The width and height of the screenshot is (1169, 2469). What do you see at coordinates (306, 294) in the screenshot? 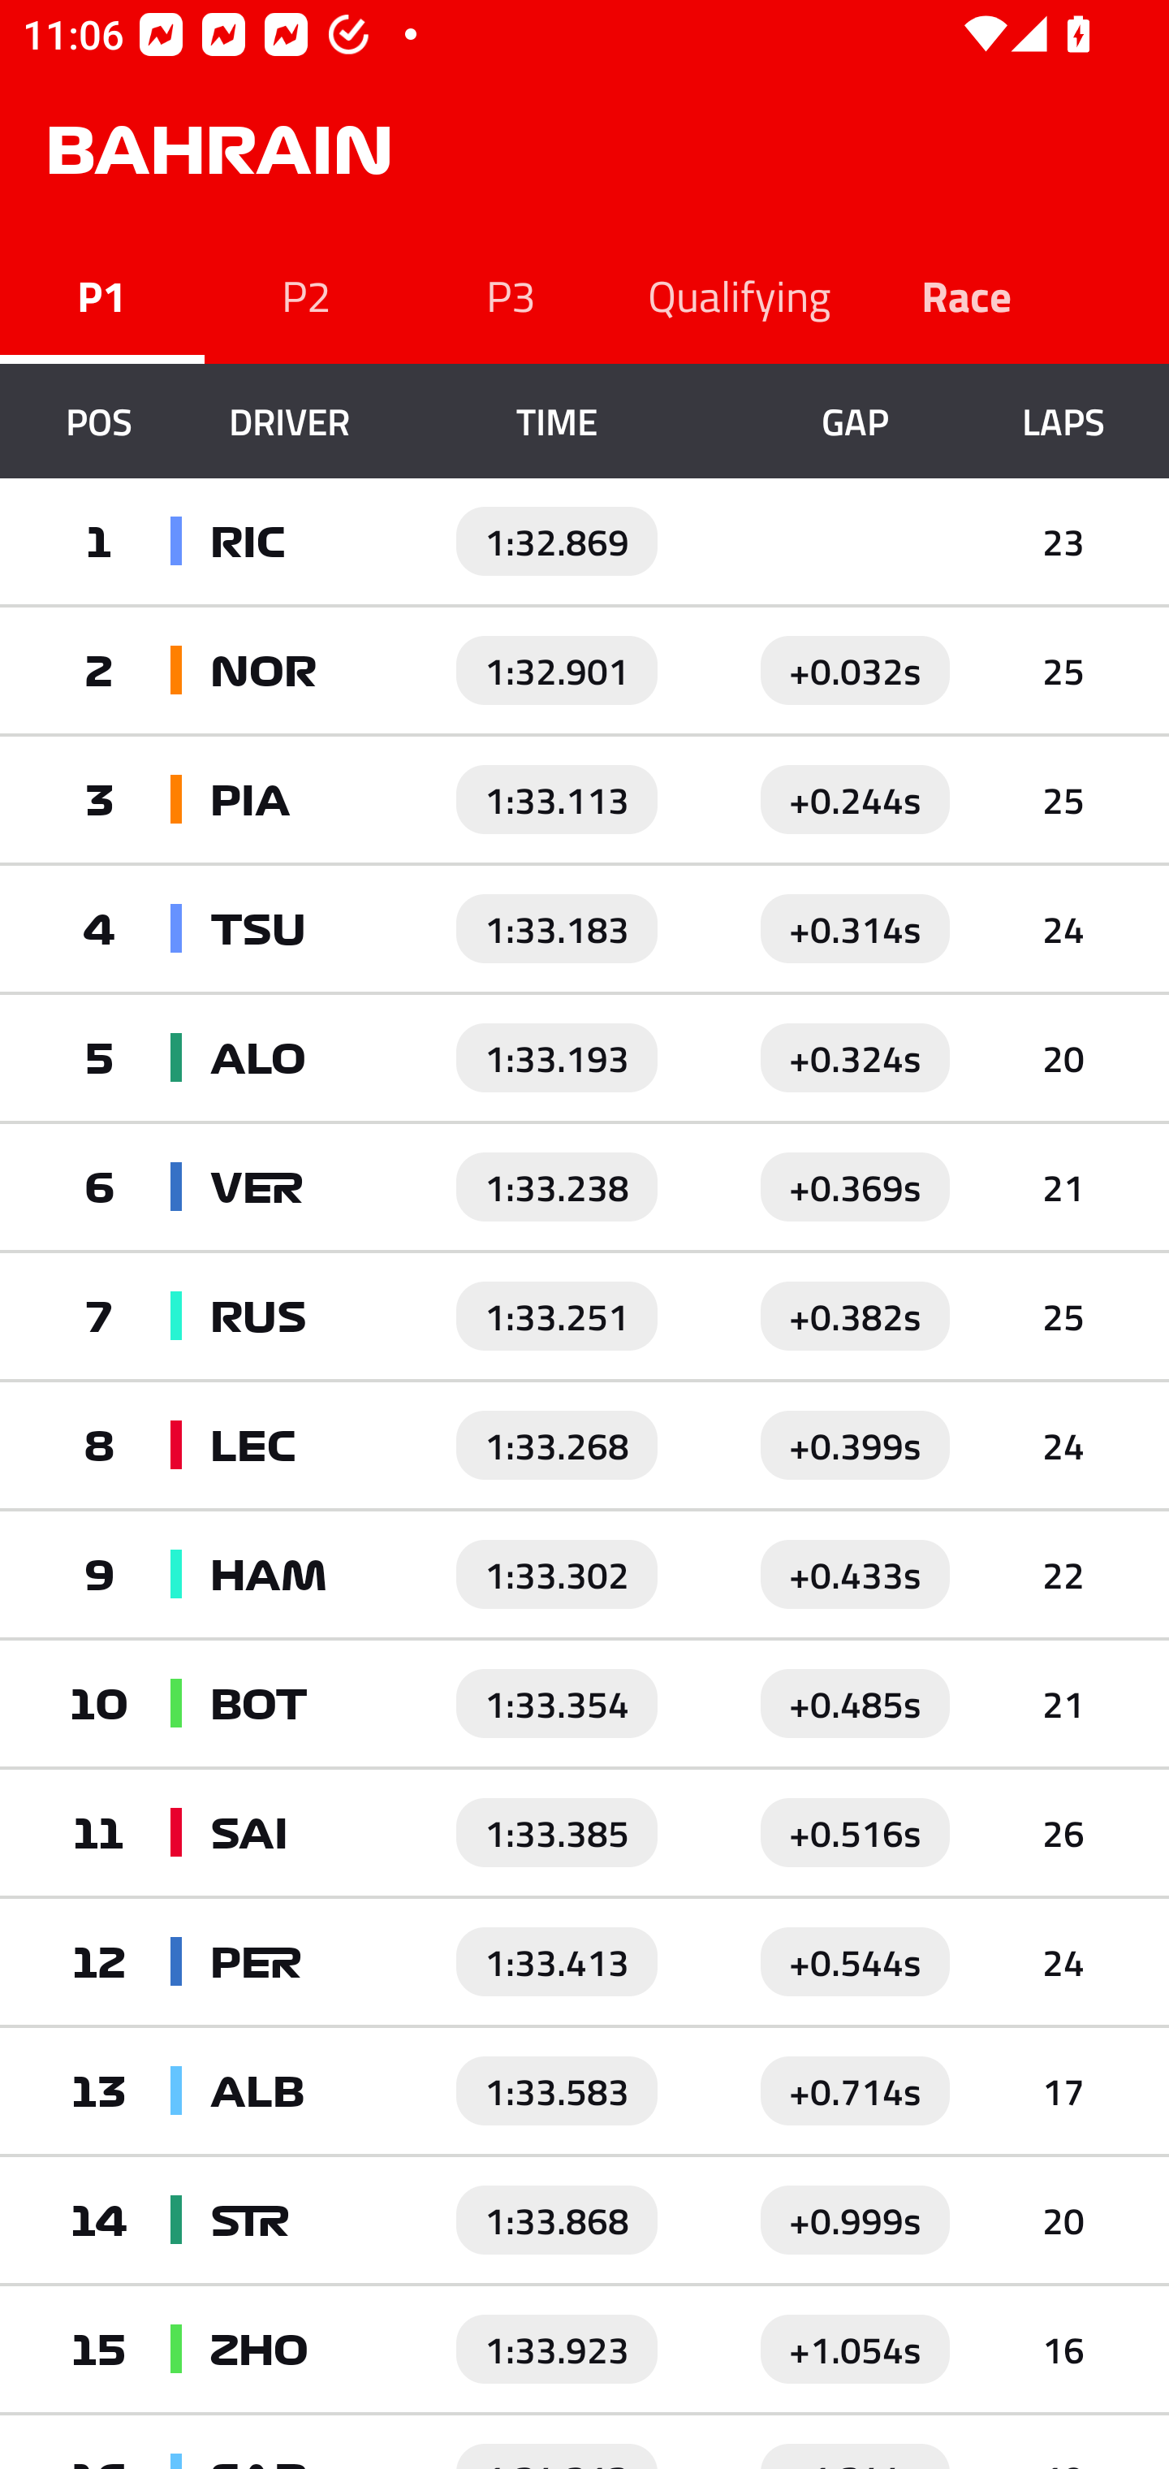
I see `P2` at bounding box center [306, 294].